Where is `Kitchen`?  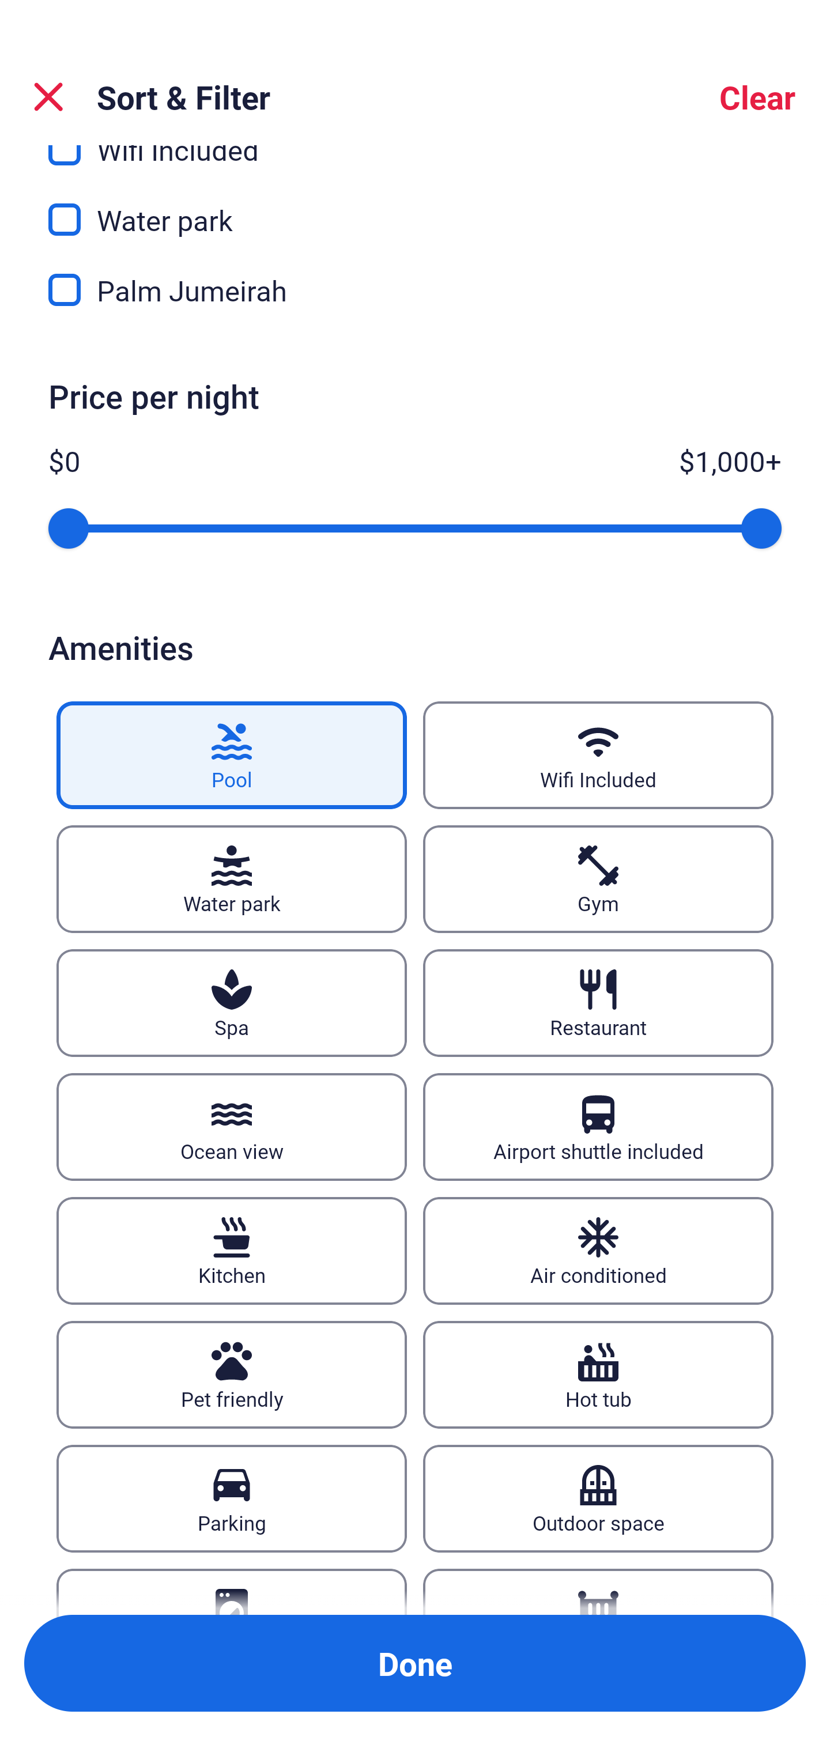 Kitchen is located at coordinates (231, 1251).